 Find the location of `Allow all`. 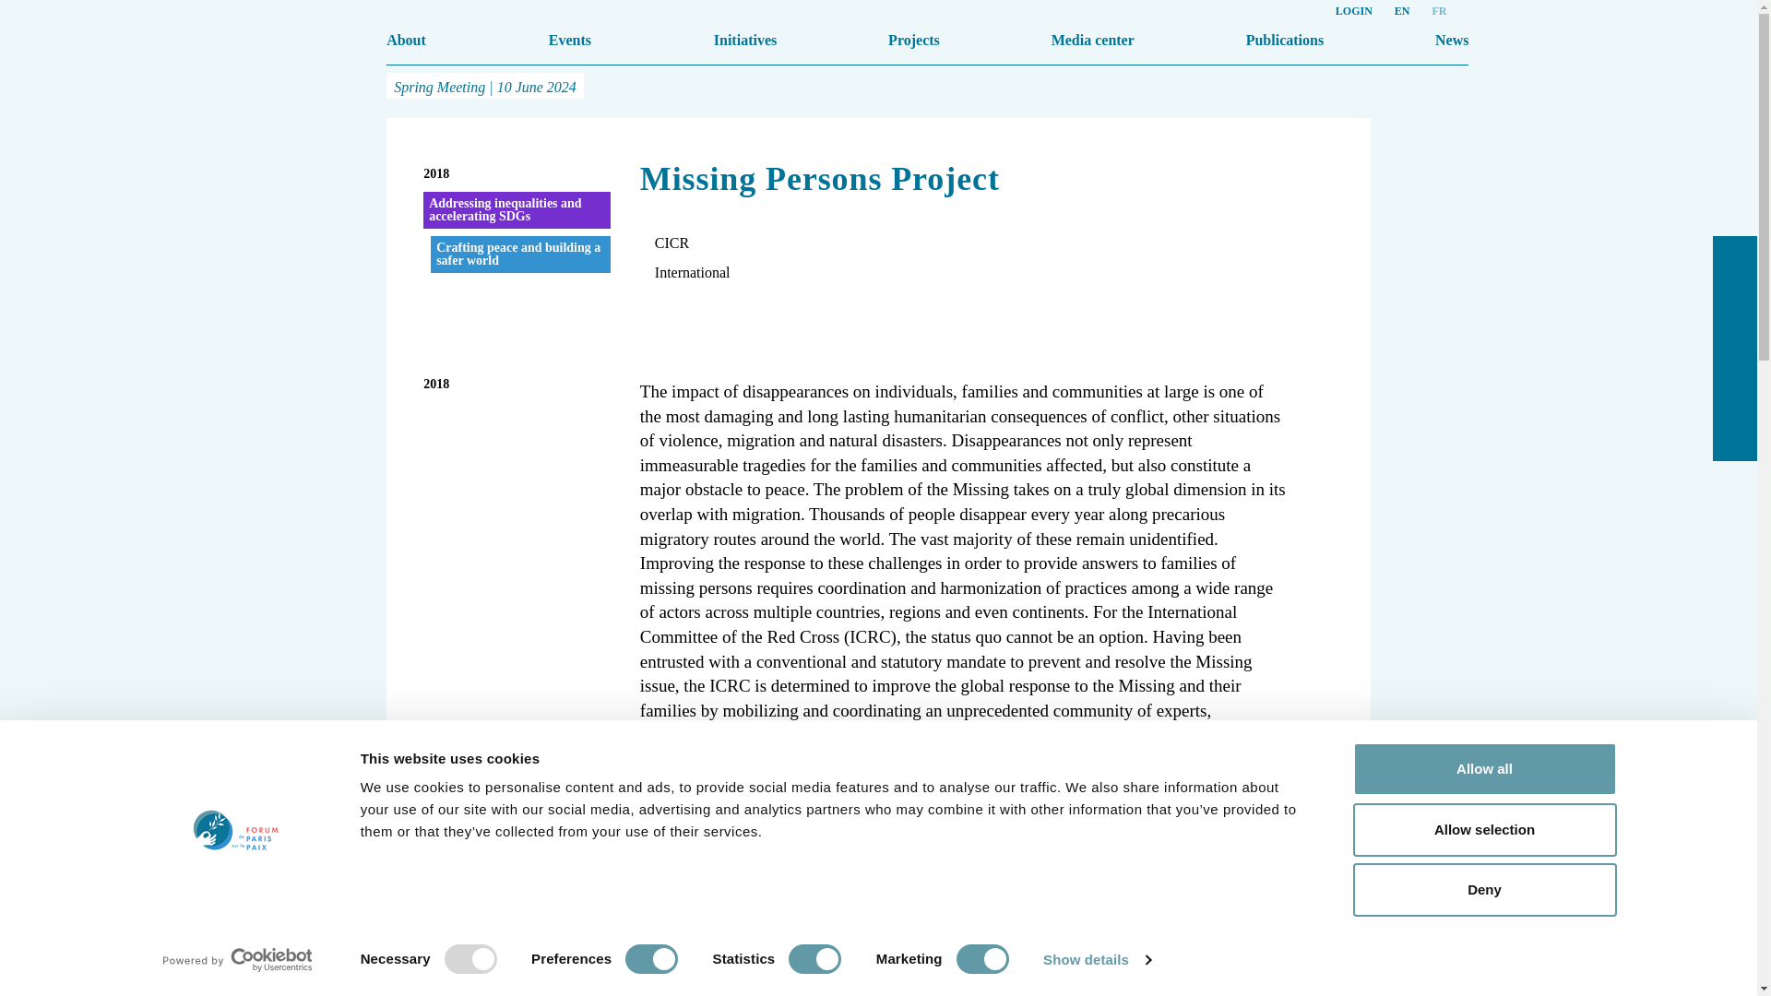

Allow all is located at coordinates (1483, 768).